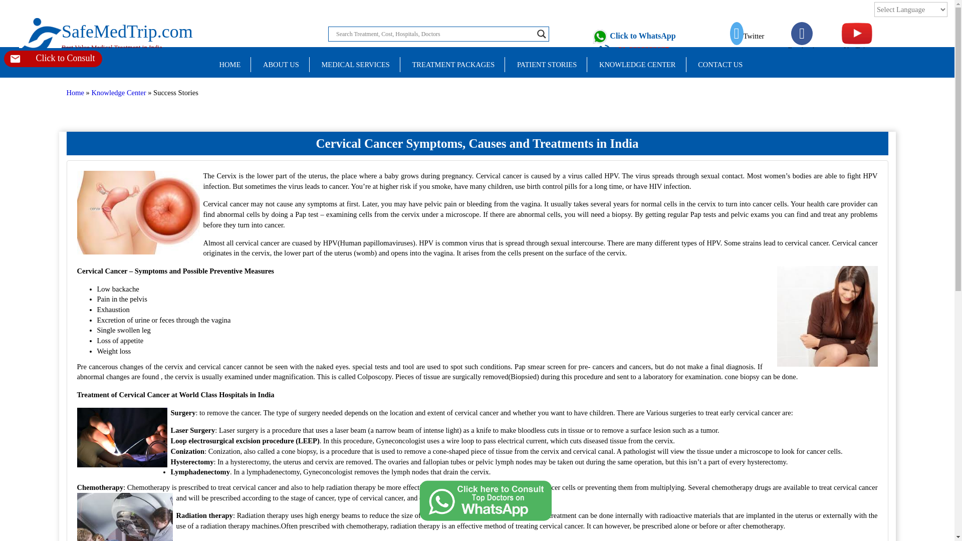 This screenshot has width=962, height=541. I want to click on Medical Services, so click(355, 64).